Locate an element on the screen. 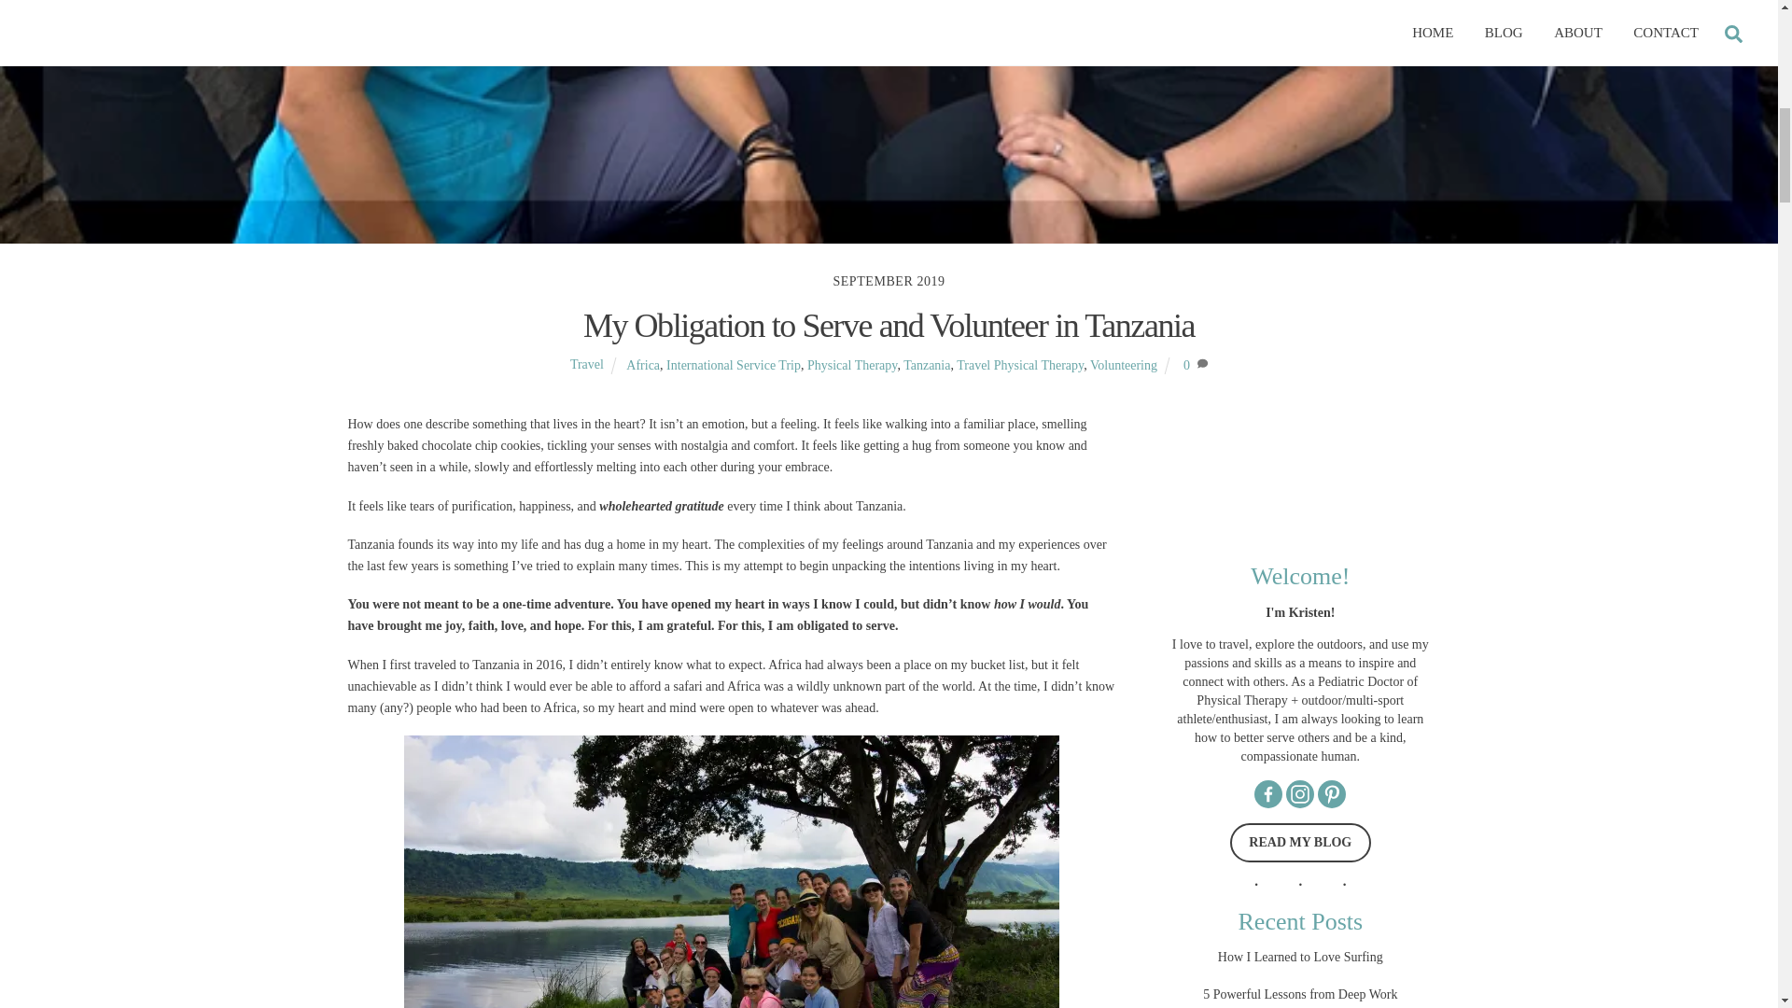 The image size is (1792, 1008). Facebook is located at coordinates (1268, 793).